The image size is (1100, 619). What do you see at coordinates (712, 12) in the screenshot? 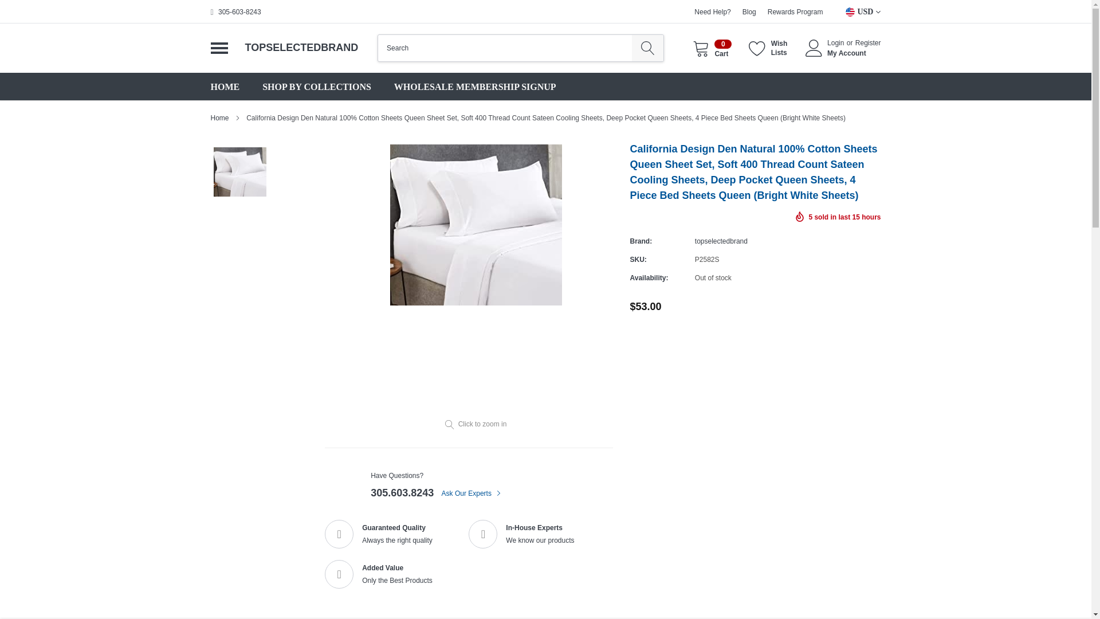
I see `TOPSELECTEDBRAND` at bounding box center [712, 12].